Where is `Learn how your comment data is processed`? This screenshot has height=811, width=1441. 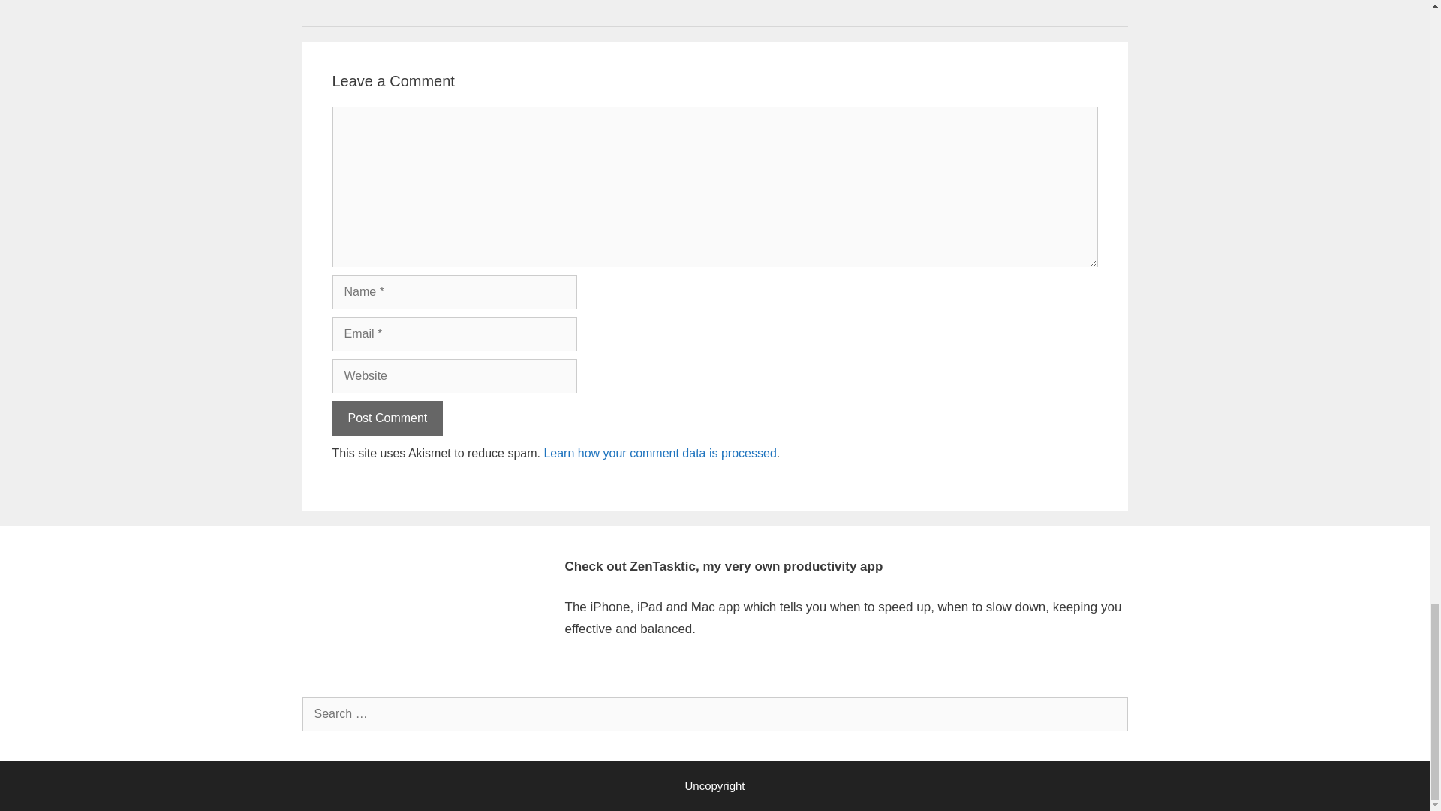 Learn how your comment data is processed is located at coordinates (659, 454).